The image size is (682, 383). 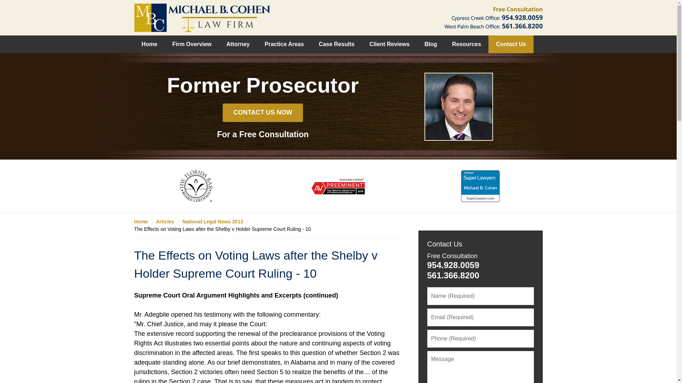 What do you see at coordinates (202, 17) in the screenshot?
I see `Law Office of Michael B. Cohen Home` at bounding box center [202, 17].